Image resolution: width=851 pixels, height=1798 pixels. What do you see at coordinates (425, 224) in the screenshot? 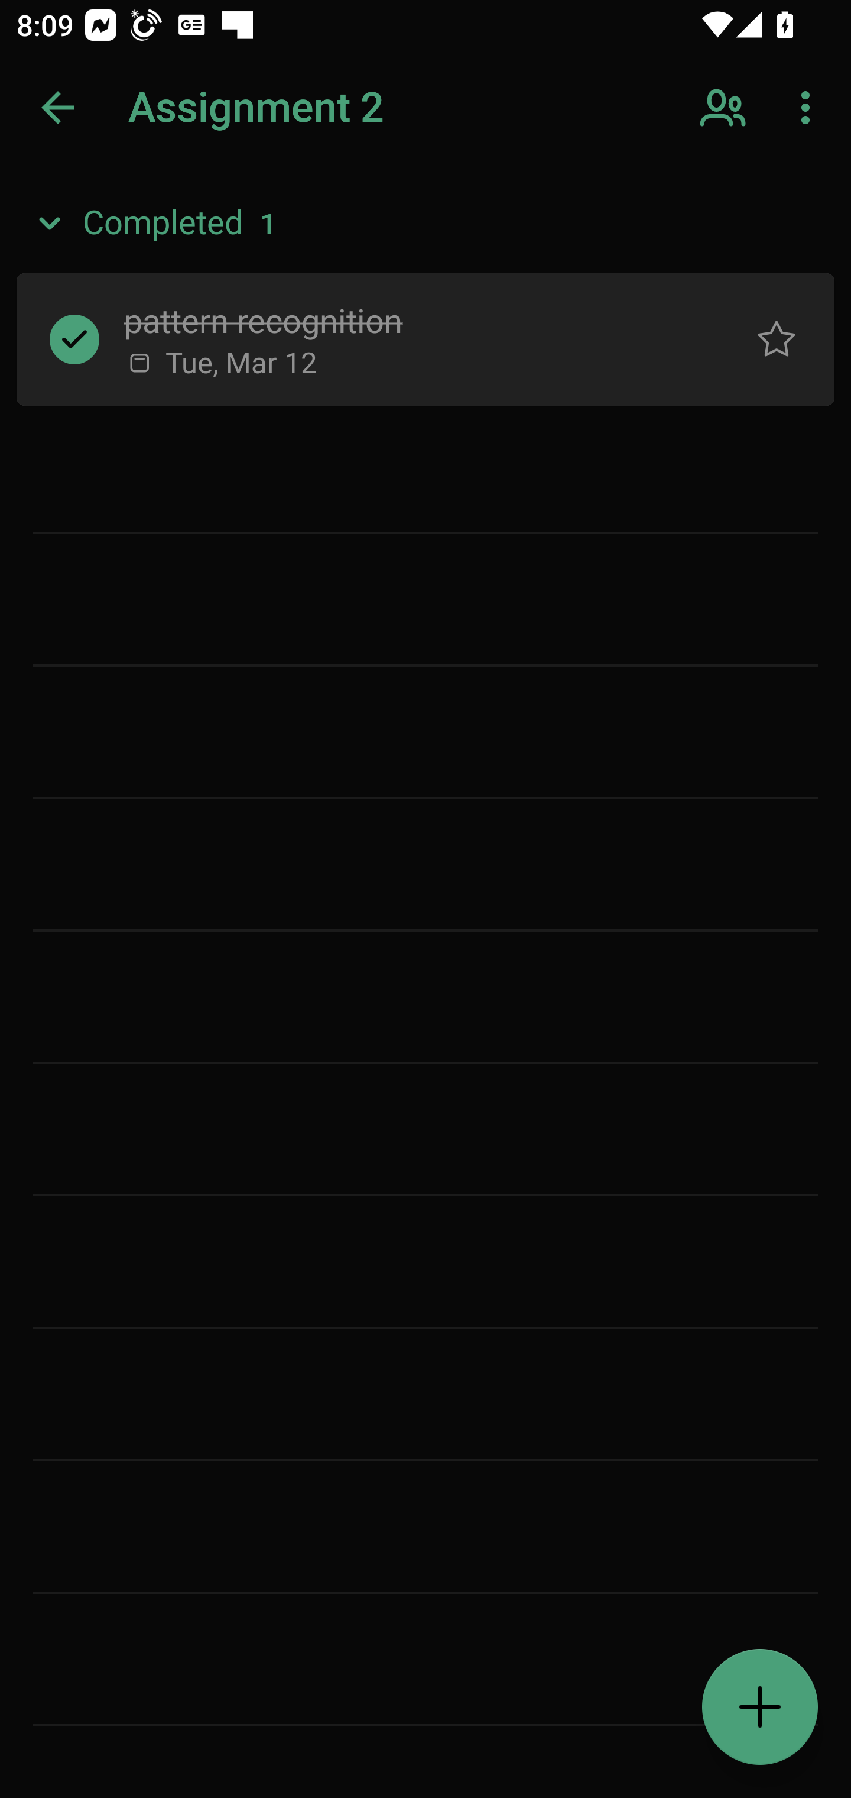
I see `Completed, 1 item, Expanded Completed 1` at bounding box center [425, 224].